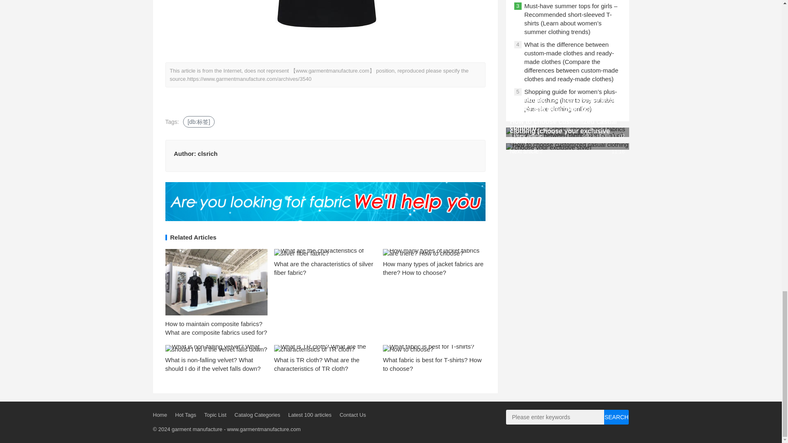 This screenshot has width=788, height=443. What do you see at coordinates (433, 268) in the screenshot?
I see `How many types of jacket fabrics are there? How to choose?` at bounding box center [433, 268].